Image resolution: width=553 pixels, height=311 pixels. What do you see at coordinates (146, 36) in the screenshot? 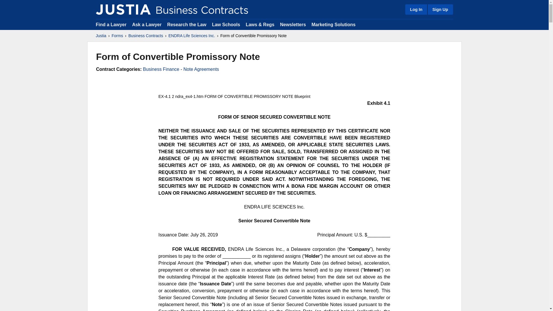
I see `Business Contracts` at bounding box center [146, 36].